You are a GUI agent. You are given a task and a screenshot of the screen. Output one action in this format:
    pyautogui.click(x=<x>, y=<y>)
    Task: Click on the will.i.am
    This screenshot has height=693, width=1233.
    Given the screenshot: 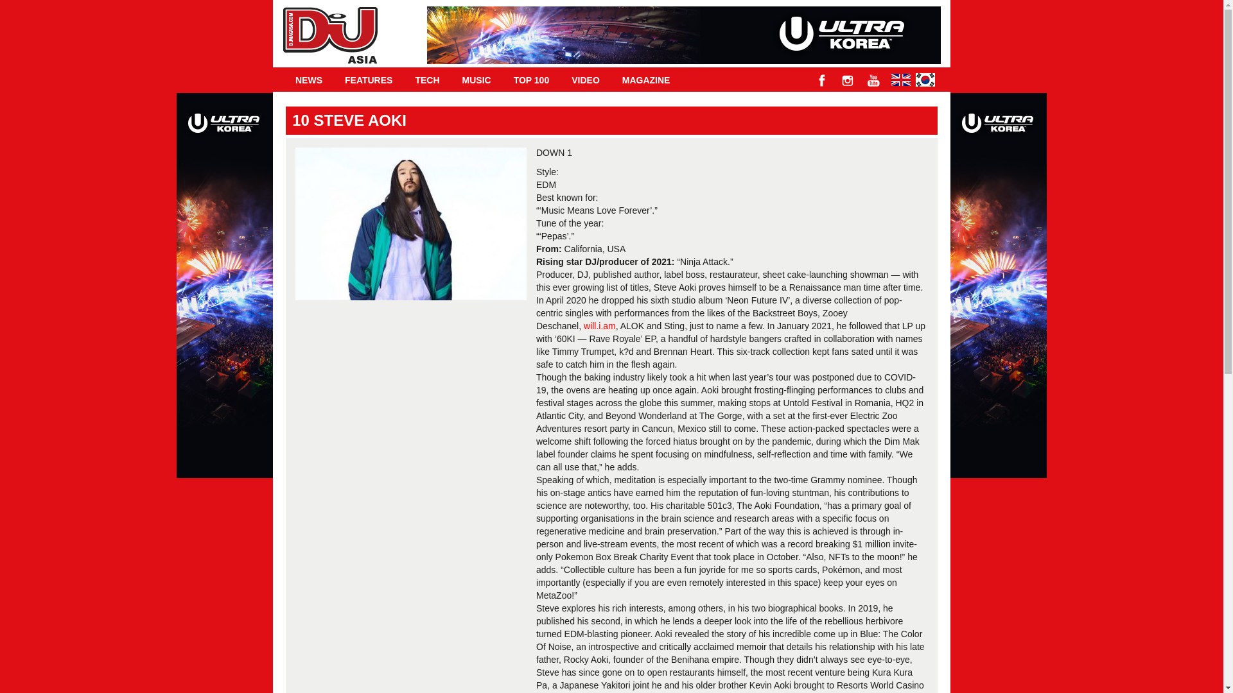 What is the action you would take?
    pyautogui.click(x=599, y=326)
    